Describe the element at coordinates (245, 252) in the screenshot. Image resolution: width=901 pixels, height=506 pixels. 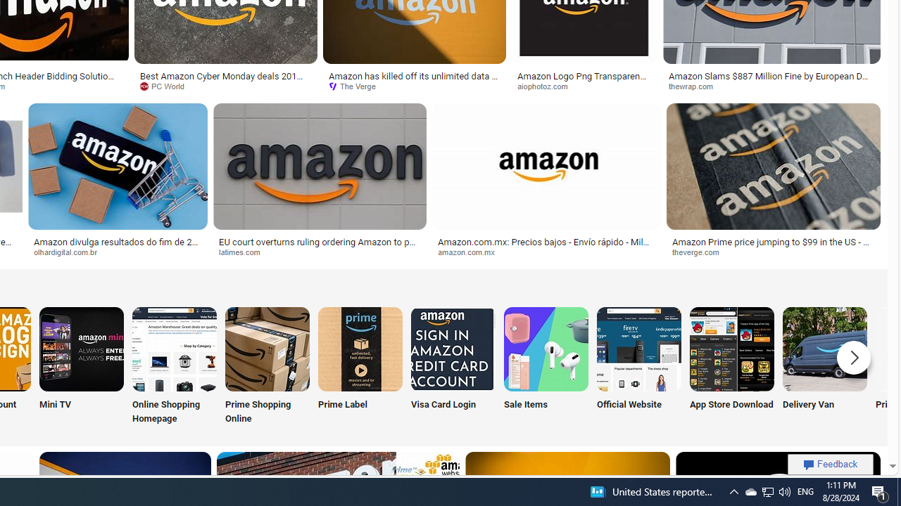
I see `latimes.com` at that location.